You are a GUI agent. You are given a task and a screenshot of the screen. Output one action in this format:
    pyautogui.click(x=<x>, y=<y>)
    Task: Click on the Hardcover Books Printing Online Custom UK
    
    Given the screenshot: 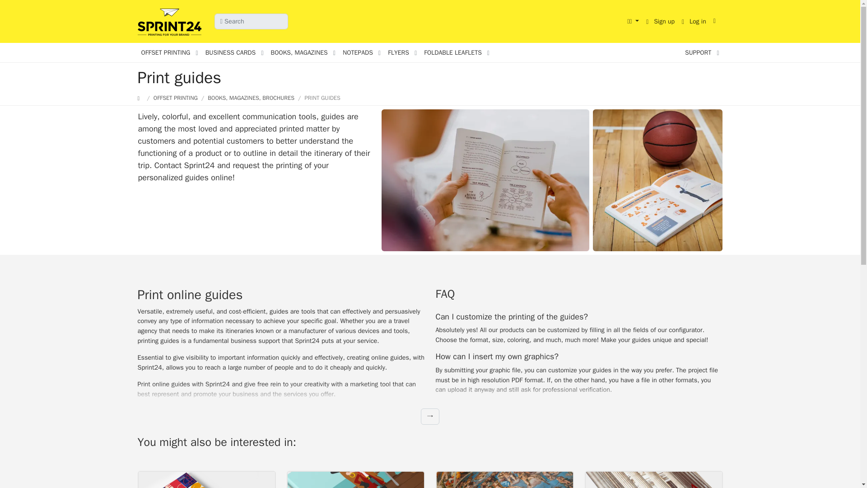 What is the action you would take?
    pyautogui.click(x=355, y=480)
    